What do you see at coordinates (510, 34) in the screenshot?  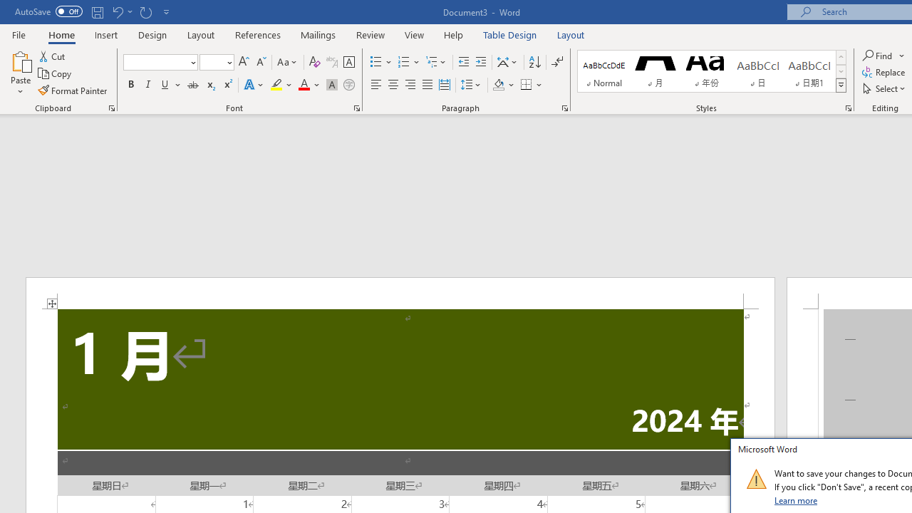 I see `Table Design` at bounding box center [510, 34].